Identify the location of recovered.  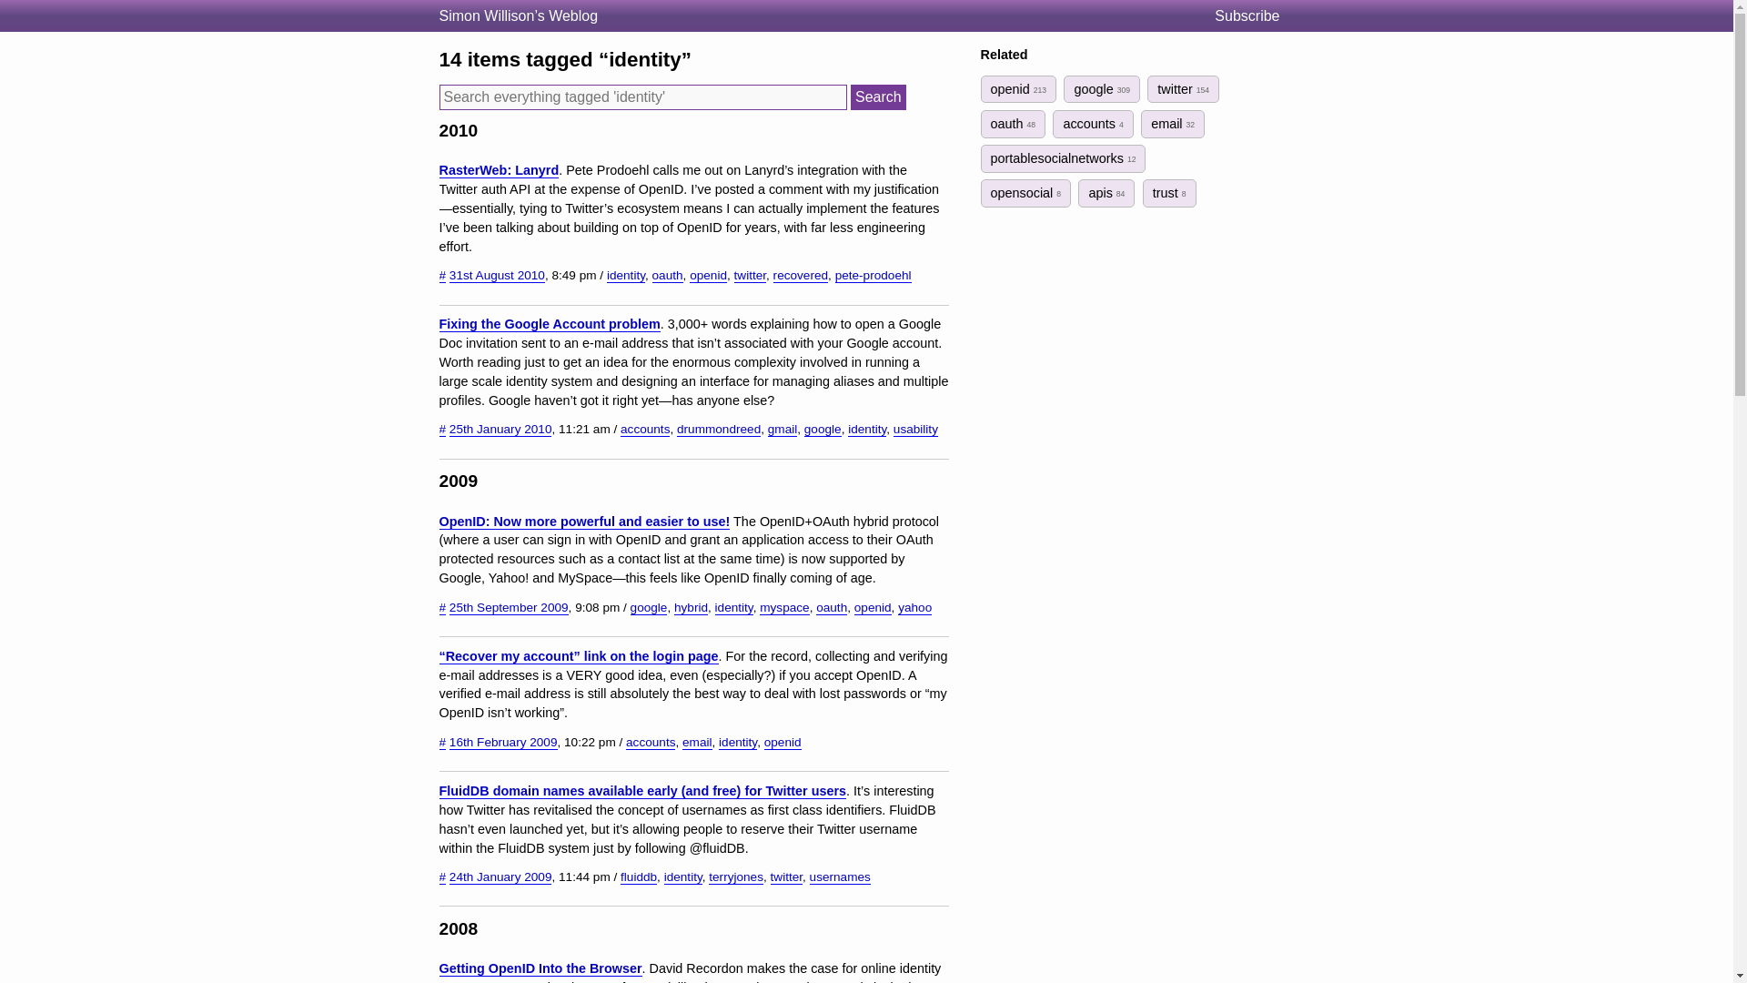
(801, 275).